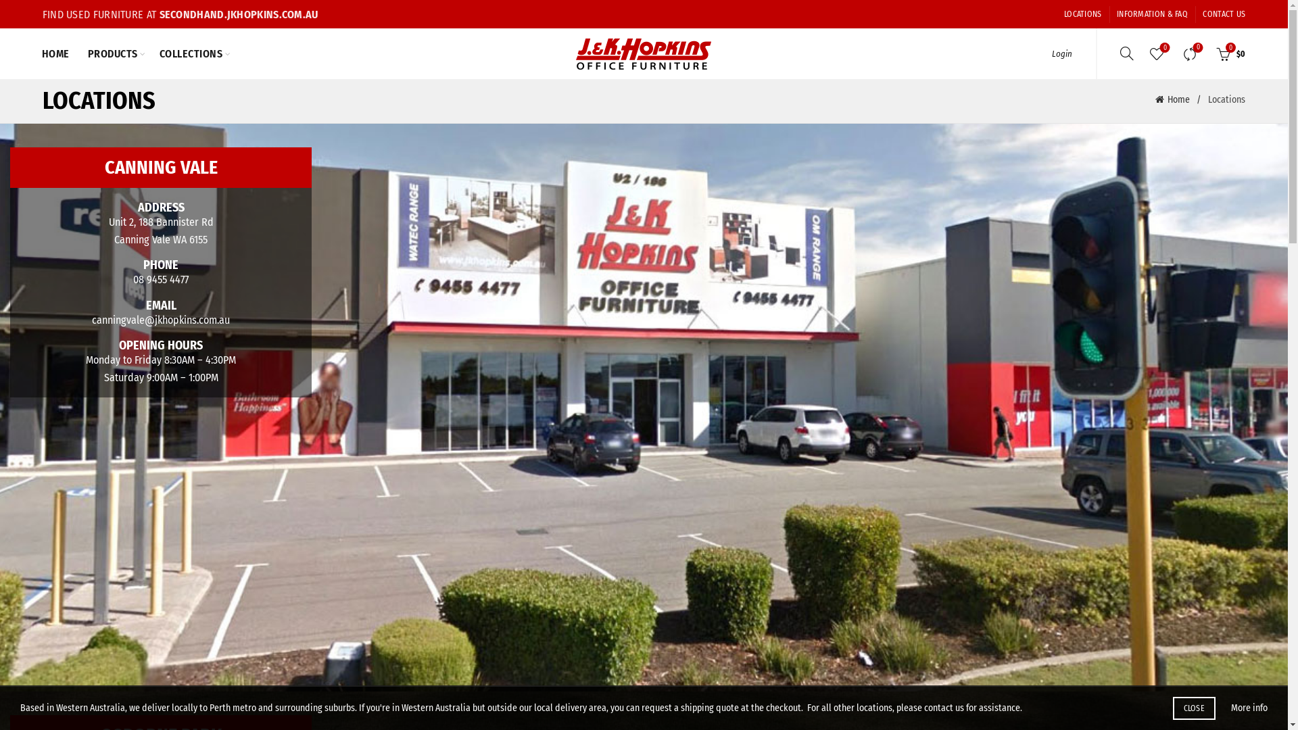 The image size is (1298, 730). I want to click on SECONDHAND.JKHOPKINS.COM.AU, so click(239, 15).